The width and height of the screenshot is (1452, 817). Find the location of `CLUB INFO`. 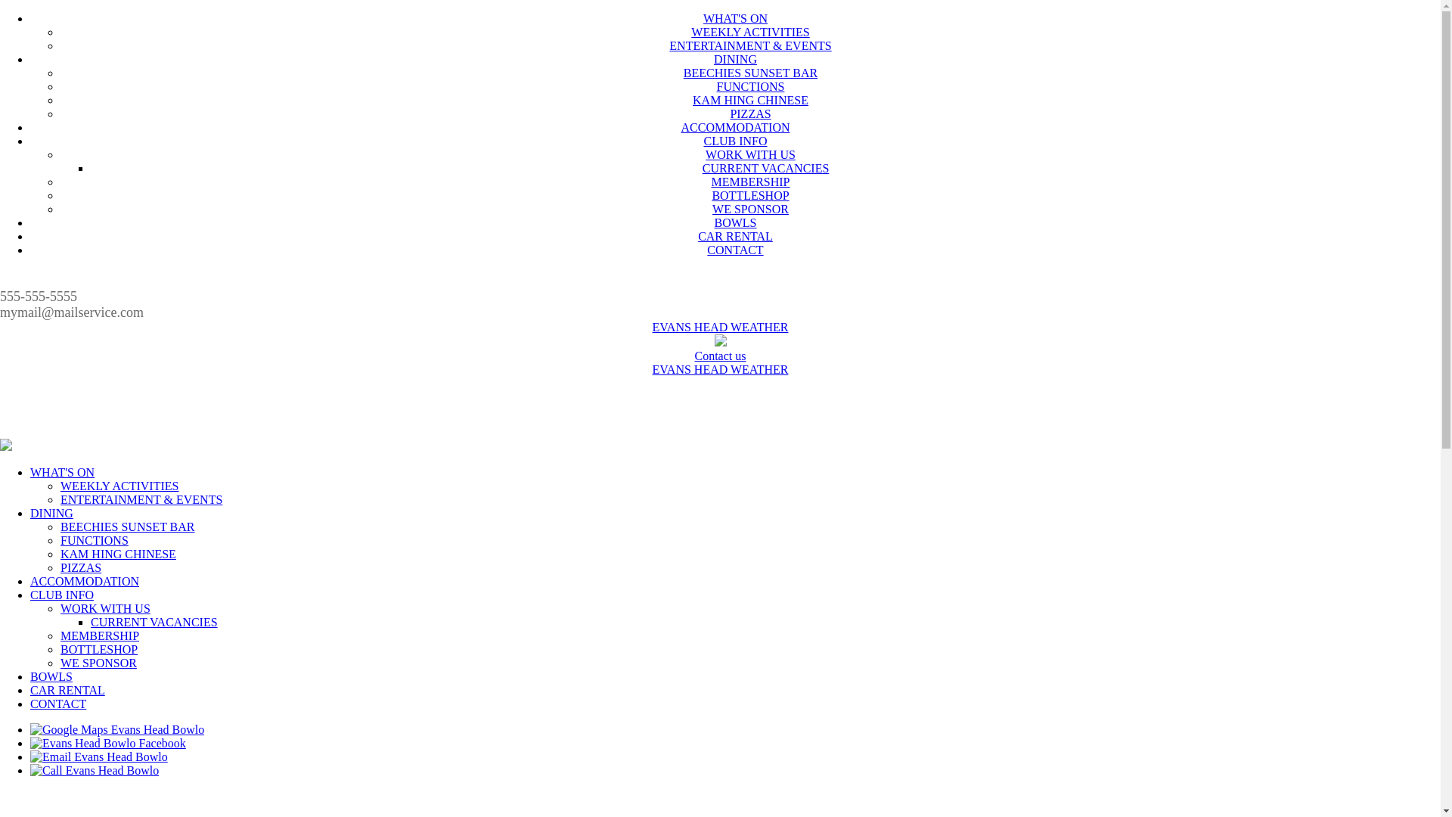

CLUB INFO is located at coordinates (62, 595).